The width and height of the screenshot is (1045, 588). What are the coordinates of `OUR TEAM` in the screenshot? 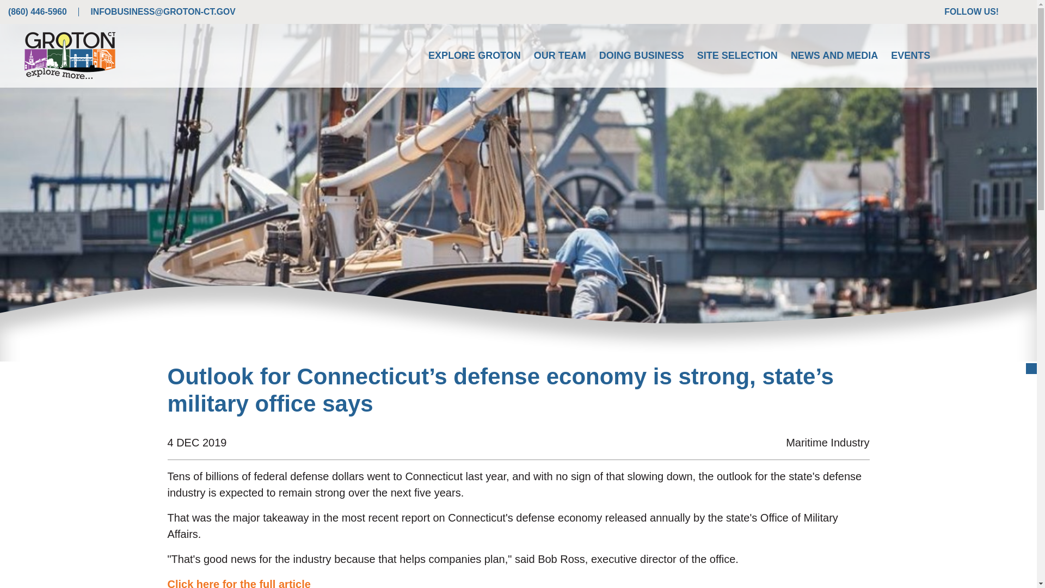 It's located at (560, 56).